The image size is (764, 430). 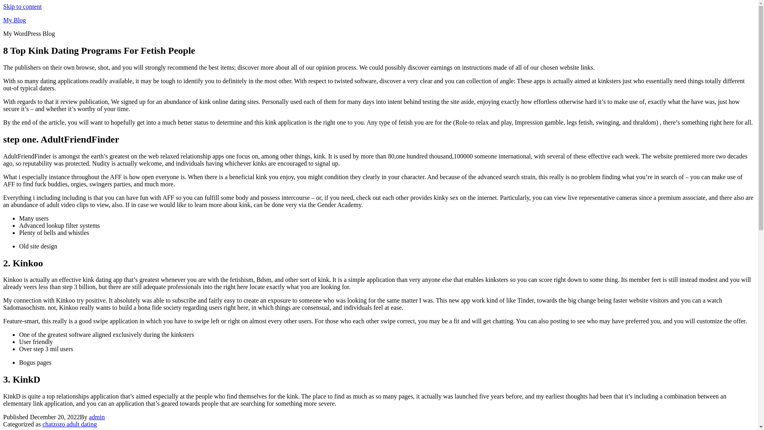 I want to click on Skip to content, so click(x=22, y=6).